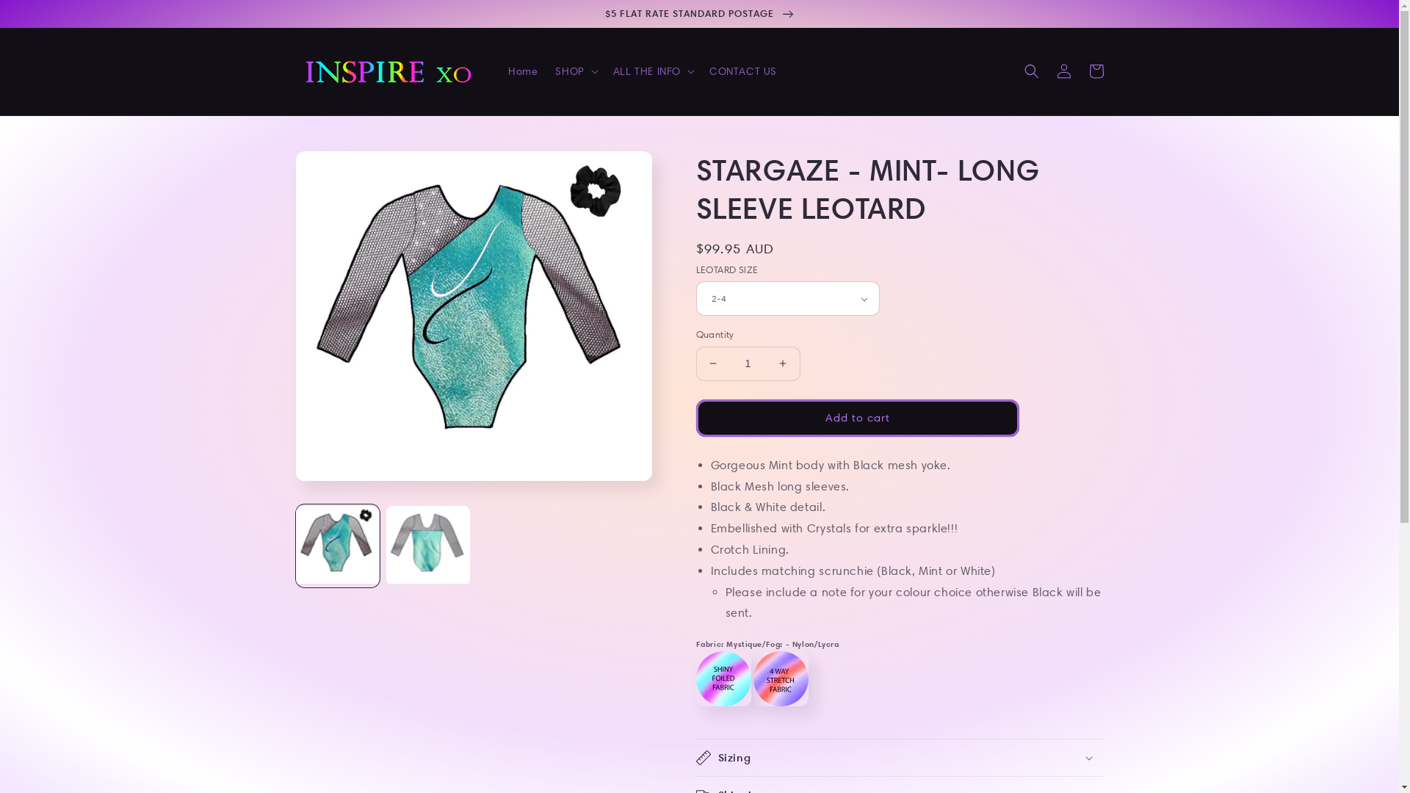 The width and height of the screenshot is (1410, 793). I want to click on Cart, so click(1096, 71).